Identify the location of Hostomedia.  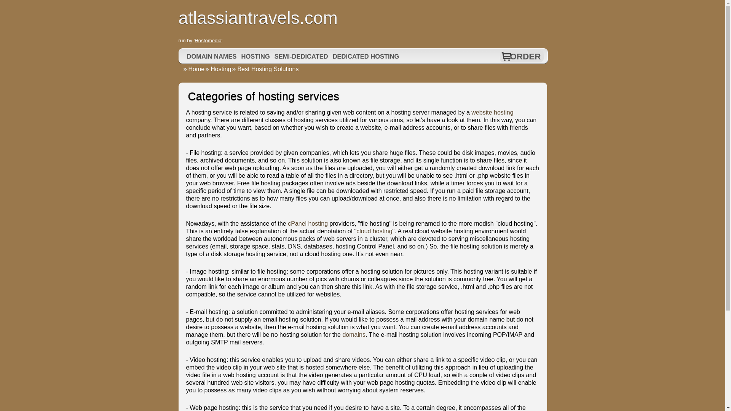
(208, 40).